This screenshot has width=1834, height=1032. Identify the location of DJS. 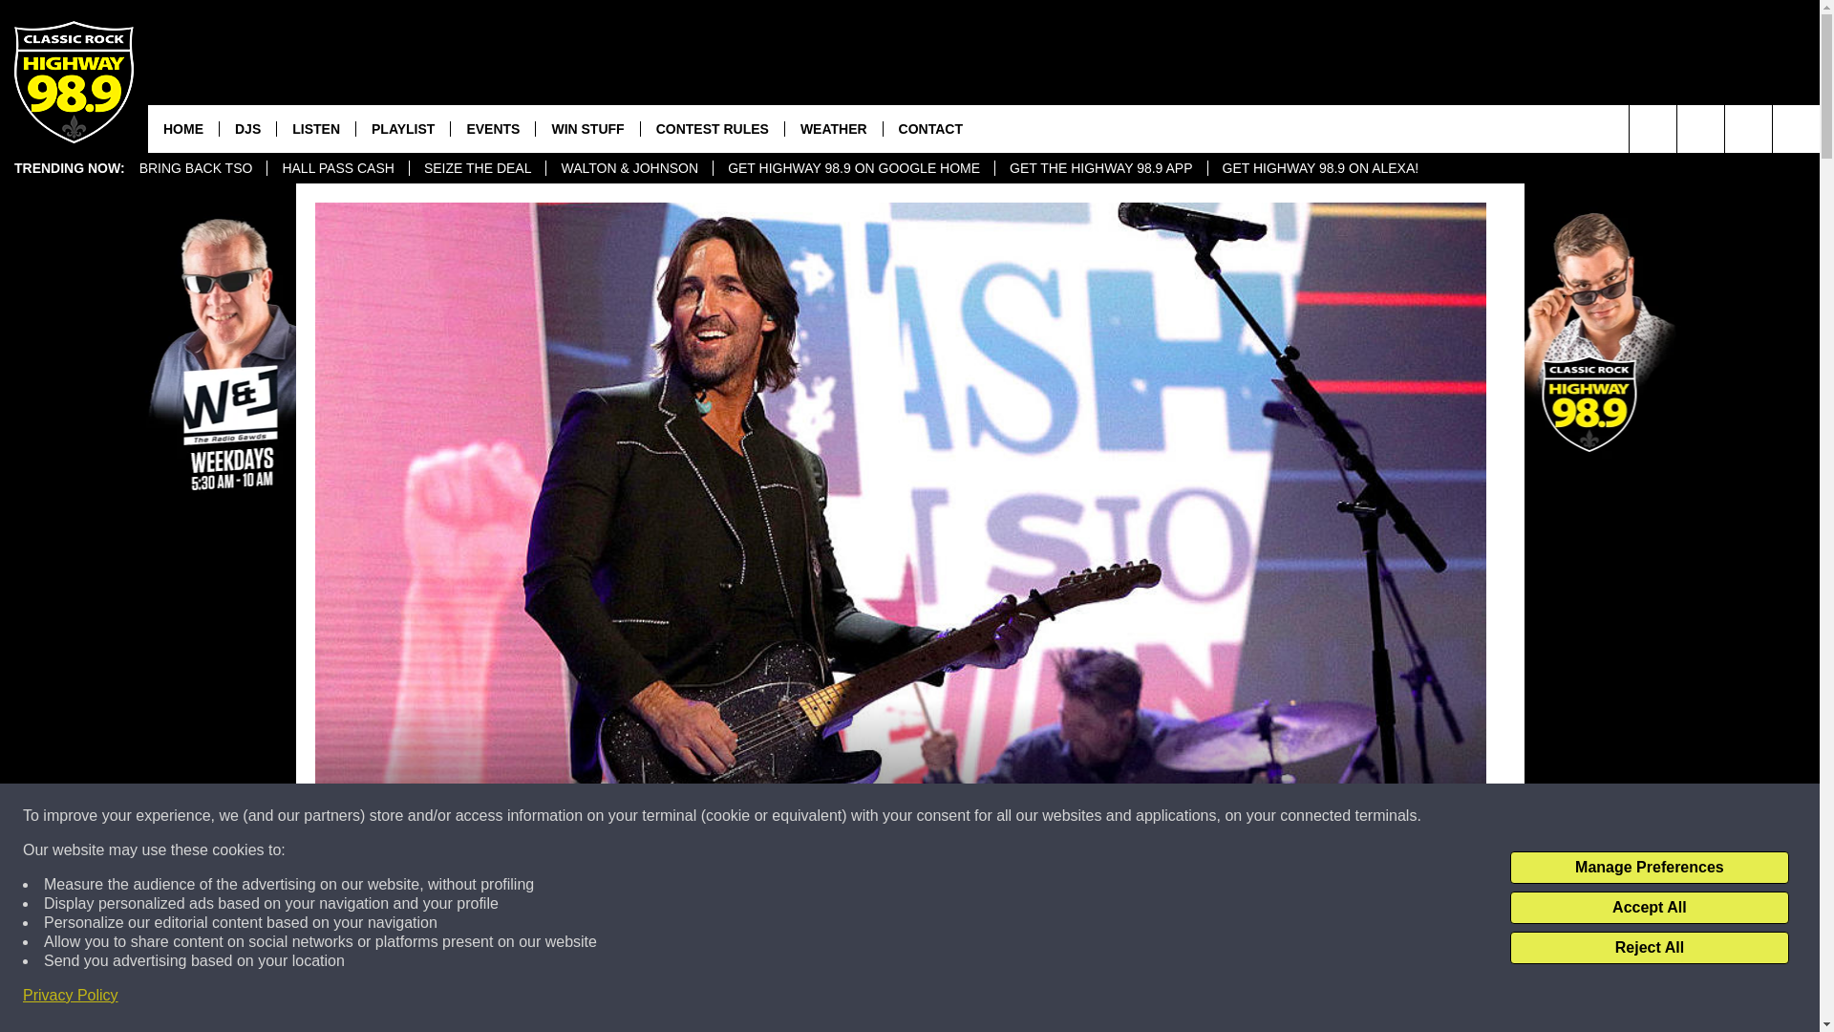
(246, 128).